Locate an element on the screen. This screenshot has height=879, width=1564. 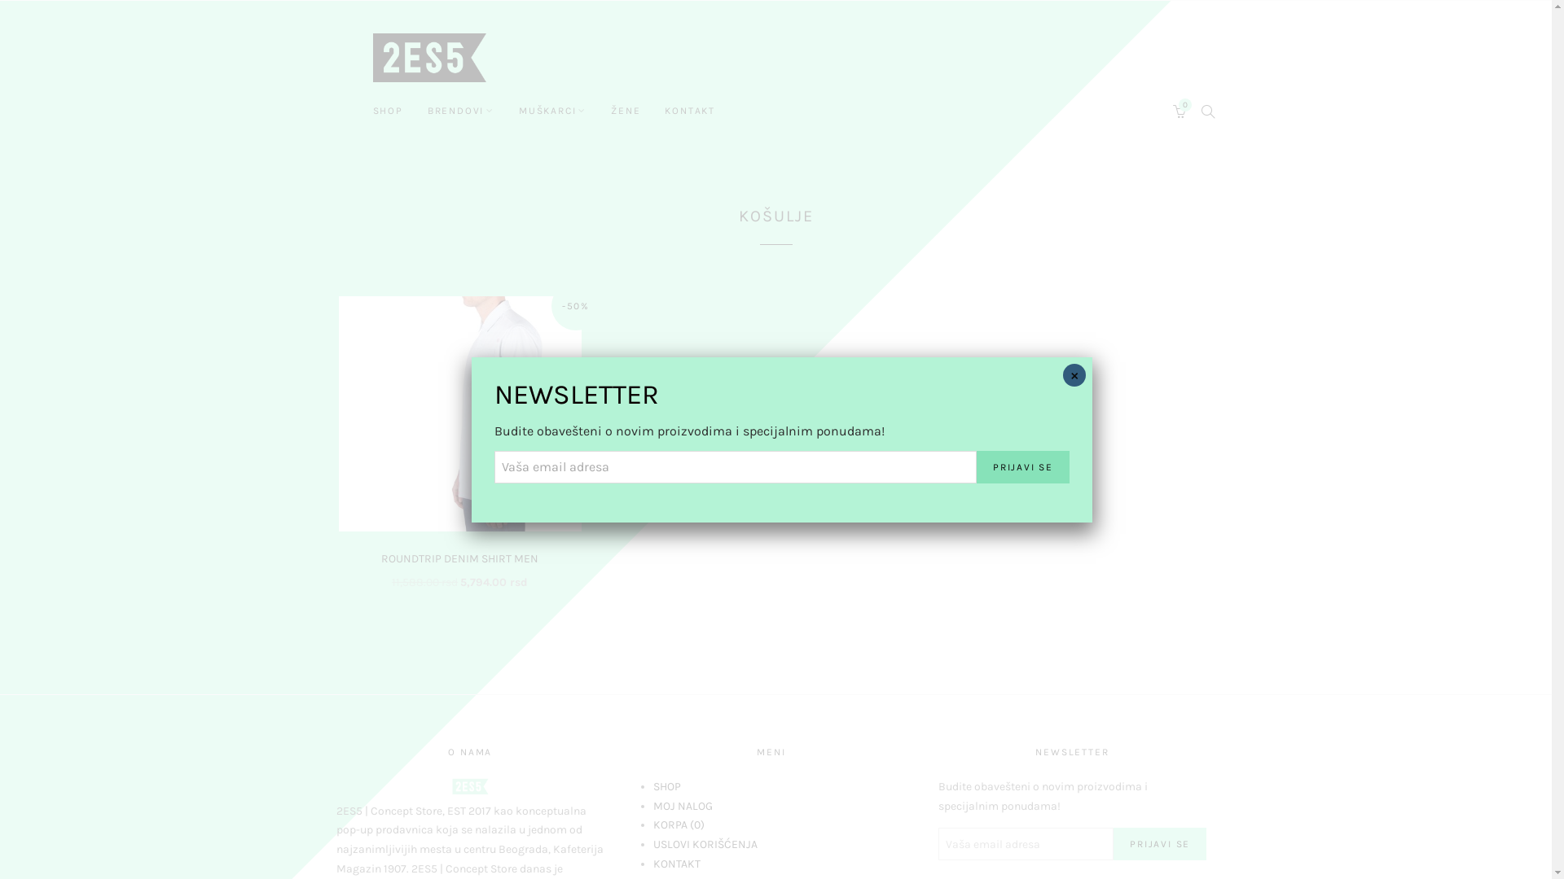
-50%
ROUNDTRIP DENIM SHIRT MEN
11,588.00 rsd 5,794.00 rsd is located at coordinates (459, 443).